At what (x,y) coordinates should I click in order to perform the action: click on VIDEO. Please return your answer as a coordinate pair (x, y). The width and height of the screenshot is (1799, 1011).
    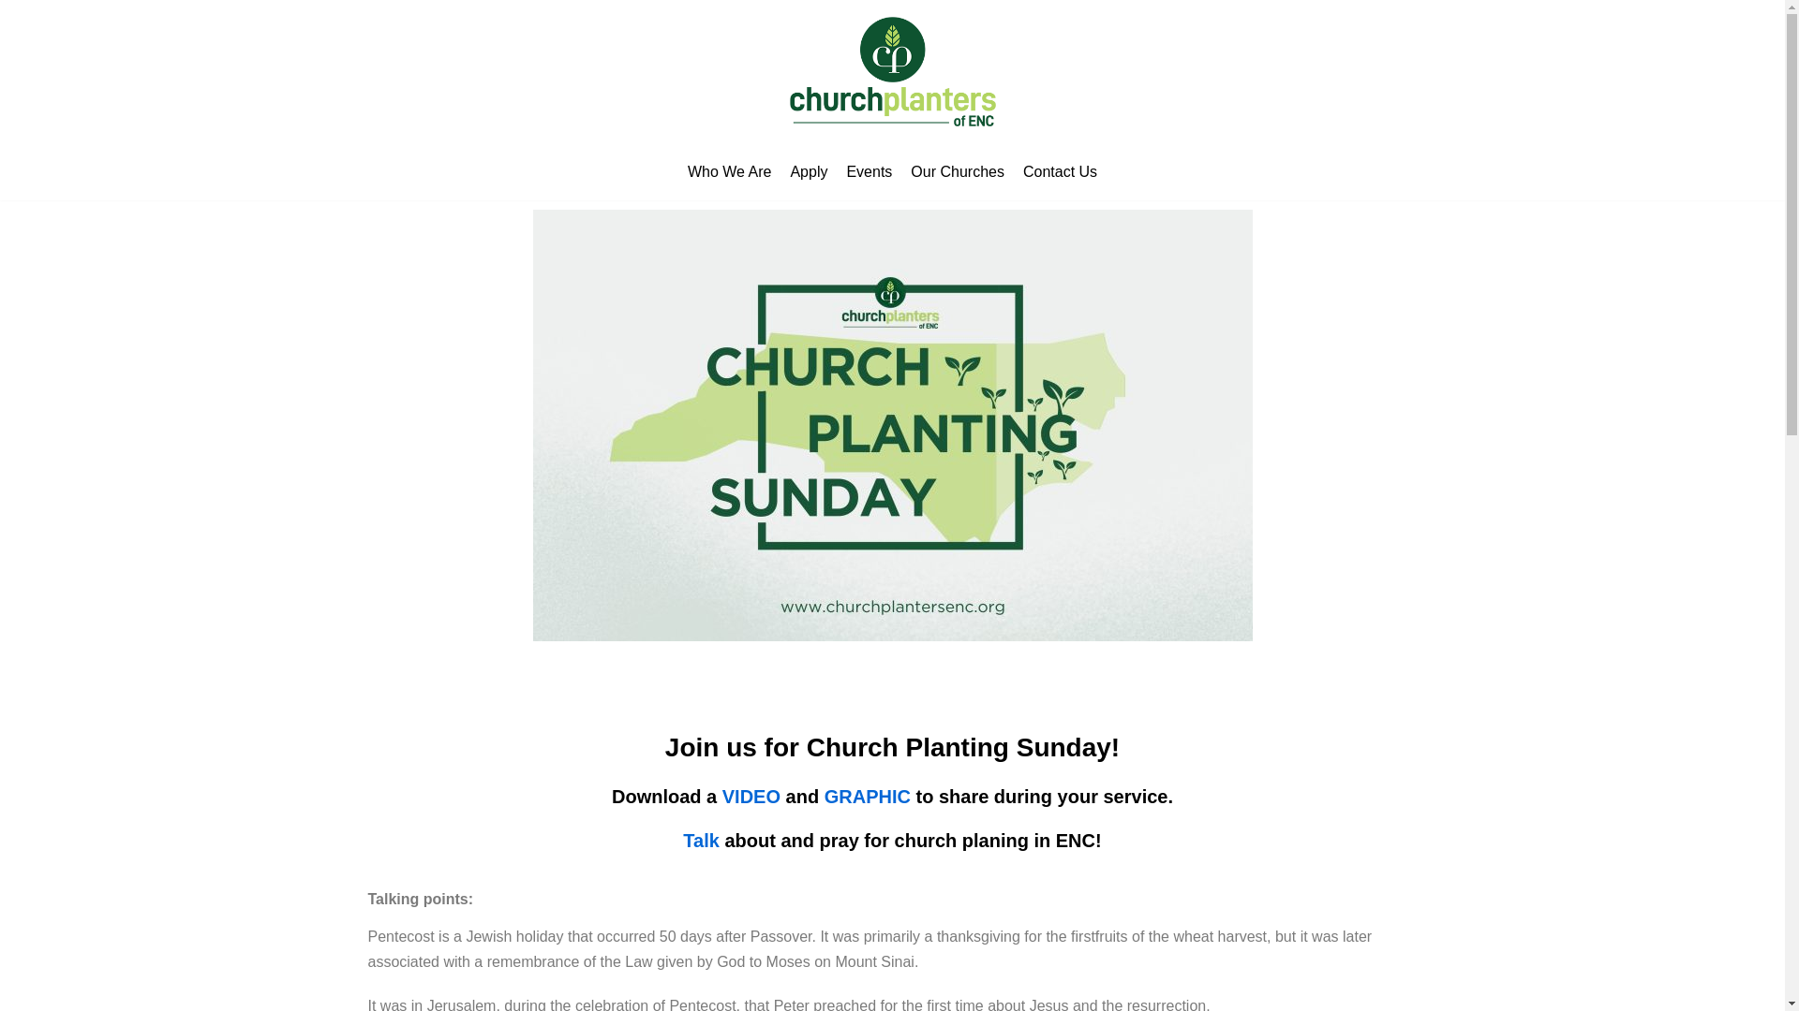
    Looking at the image, I should click on (751, 796).